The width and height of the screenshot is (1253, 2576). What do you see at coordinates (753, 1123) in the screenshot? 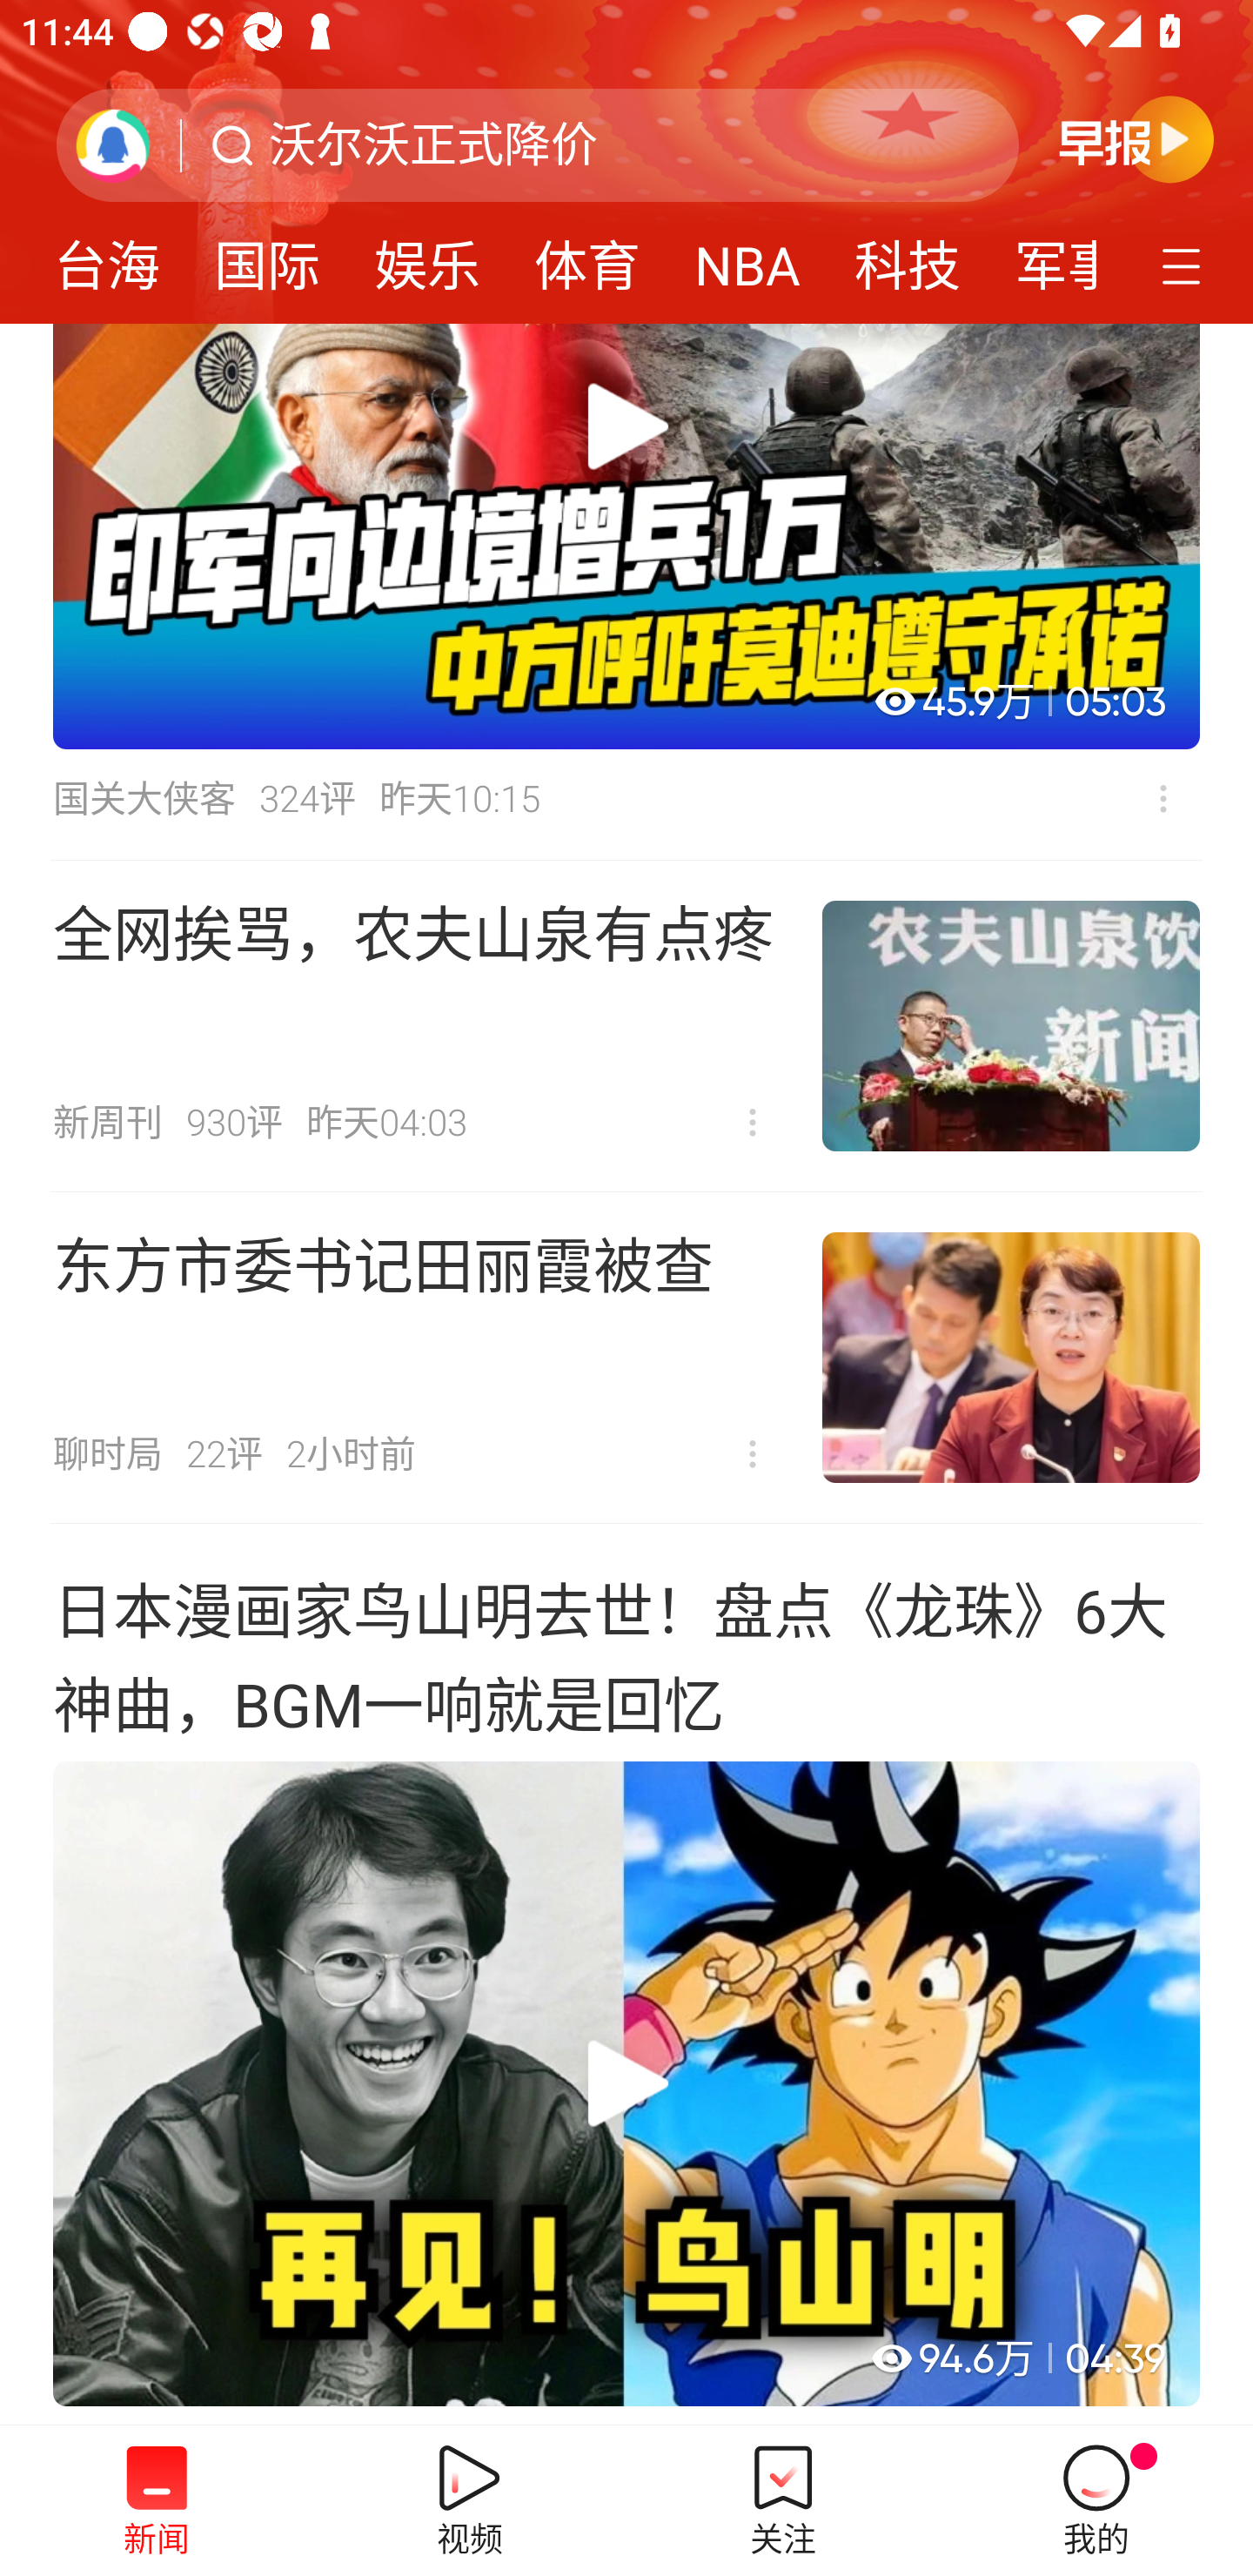
I see ` 不感兴趣` at bounding box center [753, 1123].